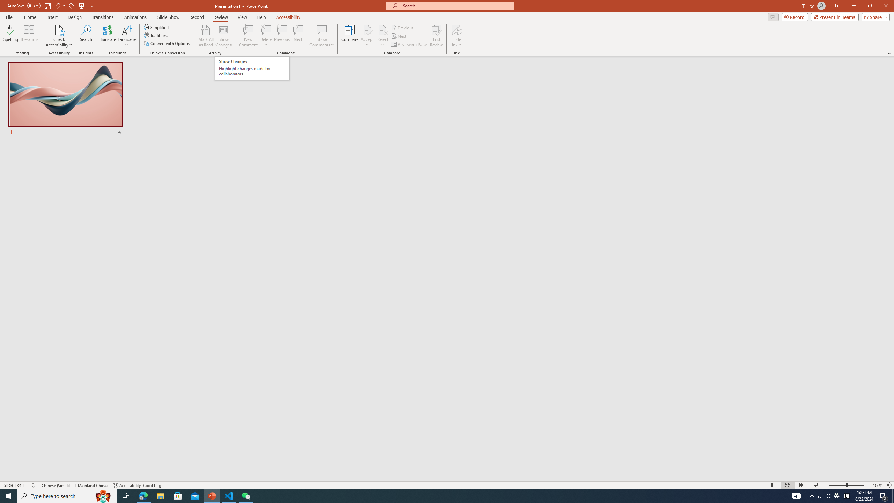 The image size is (894, 503). Describe the element at coordinates (167, 43) in the screenshot. I see `Convert with Options...` at that location.